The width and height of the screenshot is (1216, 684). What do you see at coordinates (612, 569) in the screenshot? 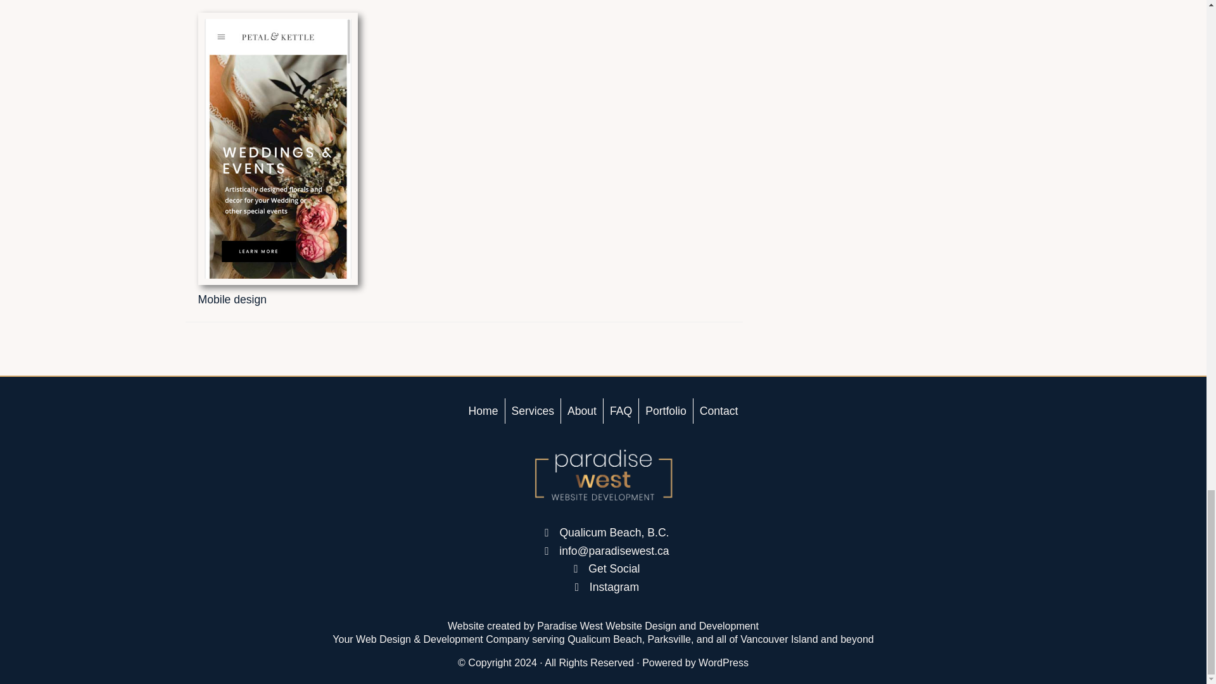
I see `Get Social` at bounding box center [612, 569].